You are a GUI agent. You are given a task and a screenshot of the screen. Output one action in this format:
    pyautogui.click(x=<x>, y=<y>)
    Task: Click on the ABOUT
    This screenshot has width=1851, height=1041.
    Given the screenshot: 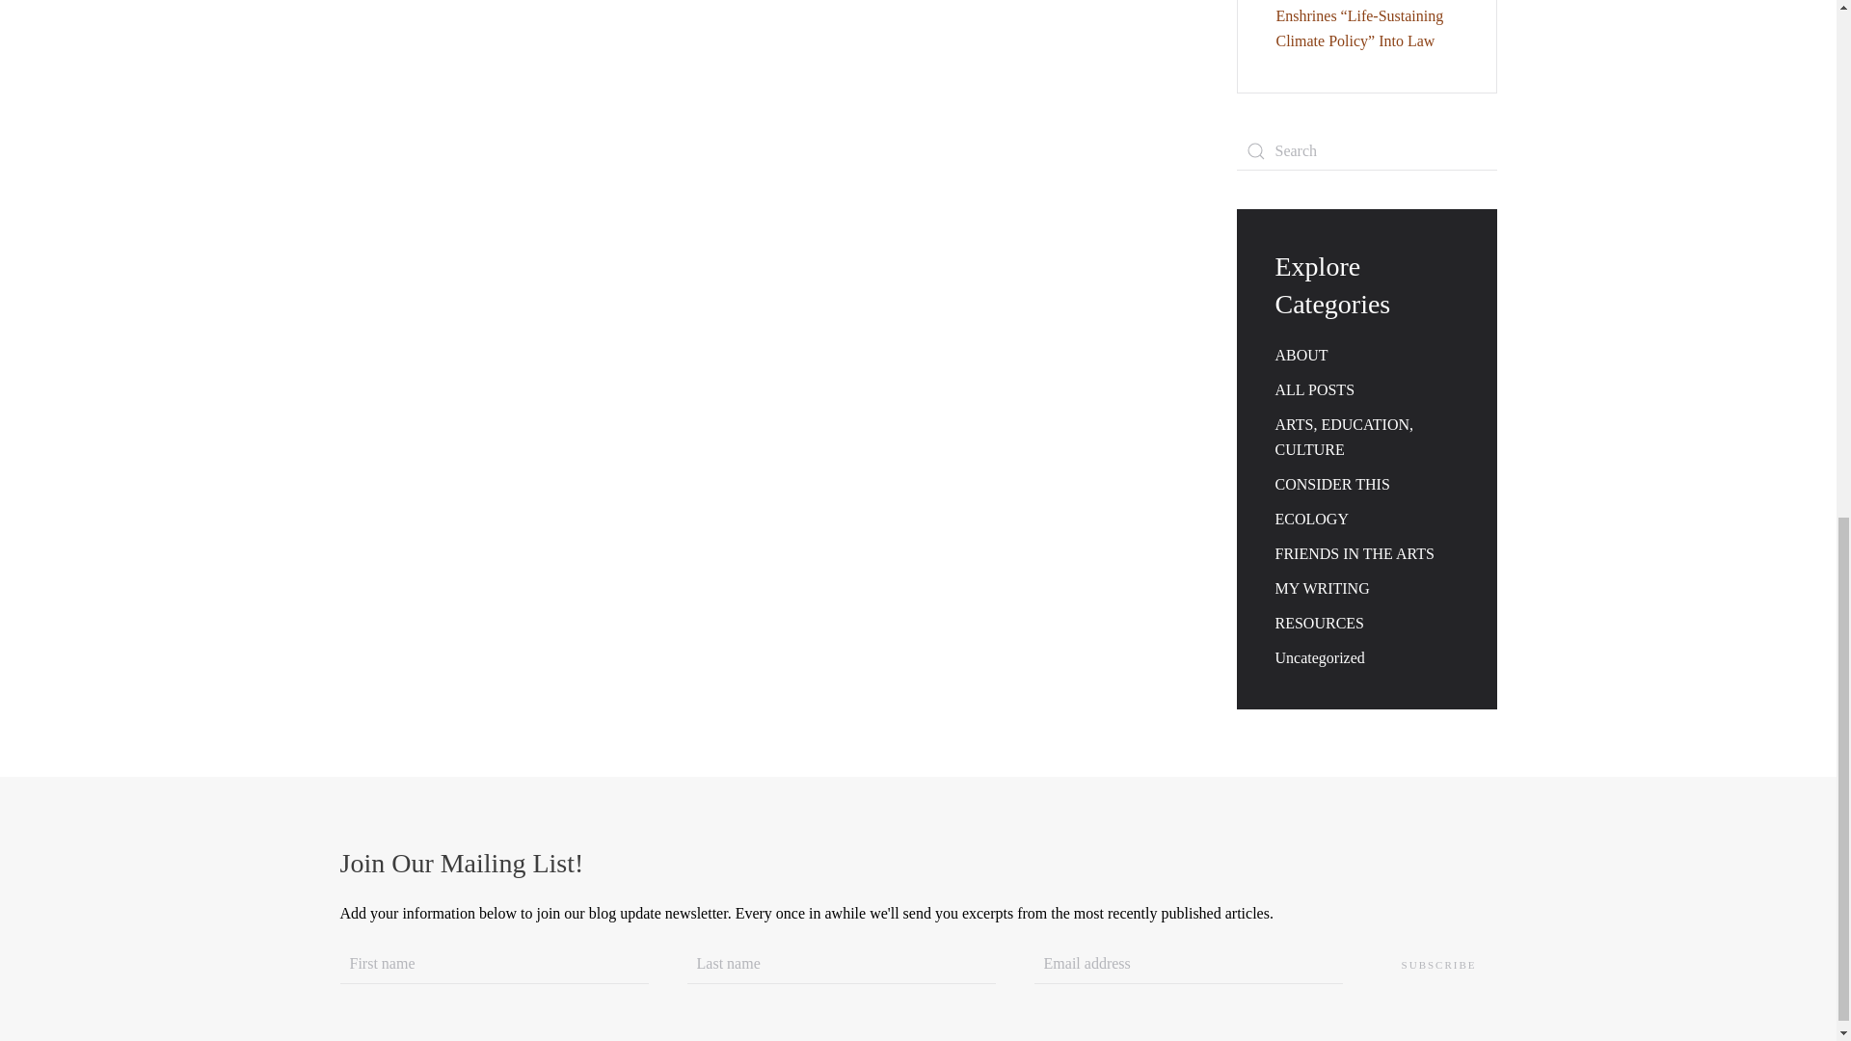 What is the action you would take?
    pyautogui.click(x=1301, y=355)
    